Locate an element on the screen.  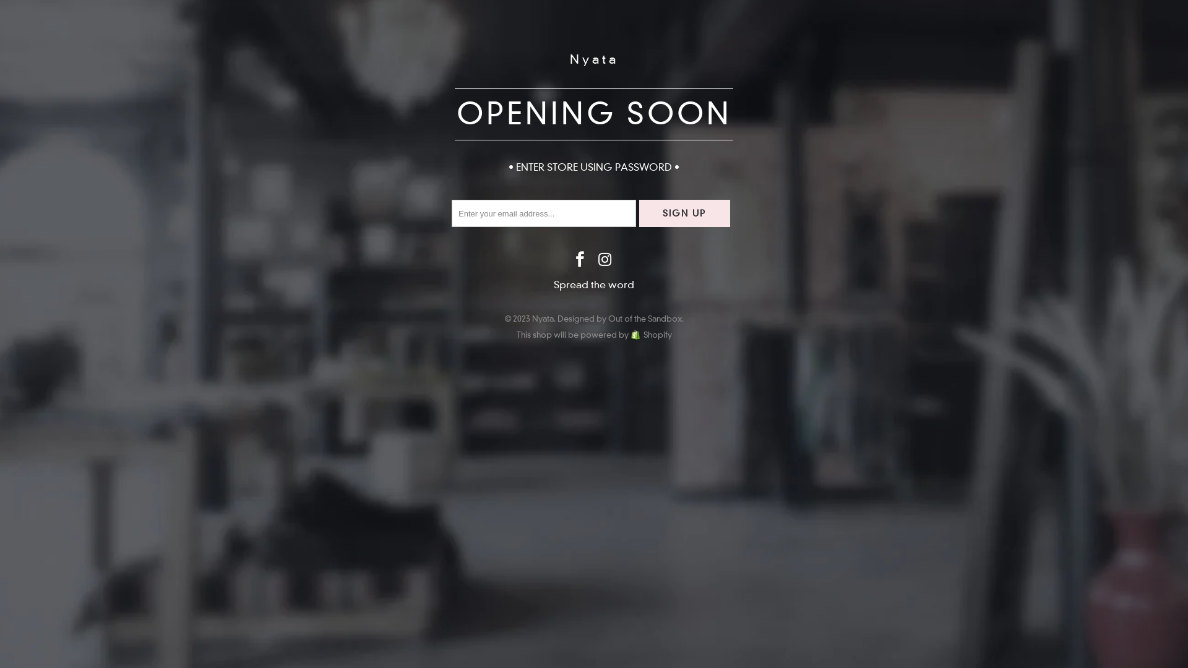
Nyata on Facebook is located at coordinates (580, 260).